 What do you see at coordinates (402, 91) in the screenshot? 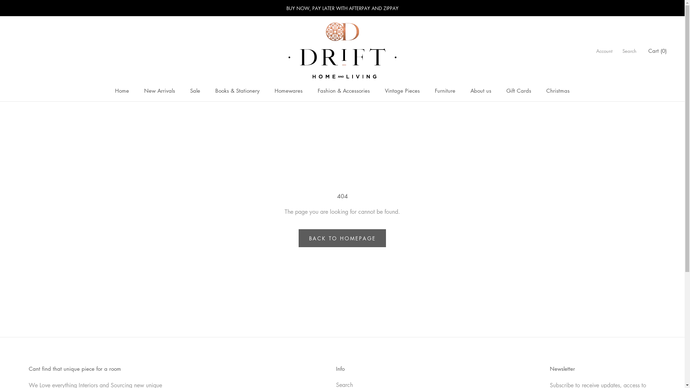
I see `Vintage Pieces
Vintage Pieces` at bounding box center [402, 91].